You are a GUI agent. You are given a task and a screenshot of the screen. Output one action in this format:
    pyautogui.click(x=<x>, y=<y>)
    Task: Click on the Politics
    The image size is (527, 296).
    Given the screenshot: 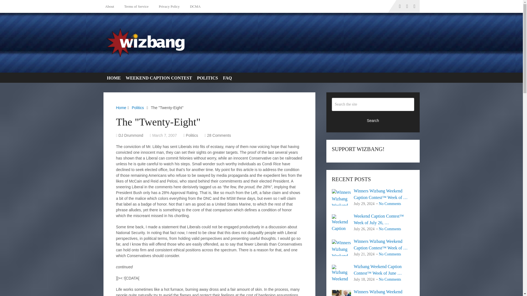 What is the action you would take?
    pyautogui.click(x=192, y=135)
    